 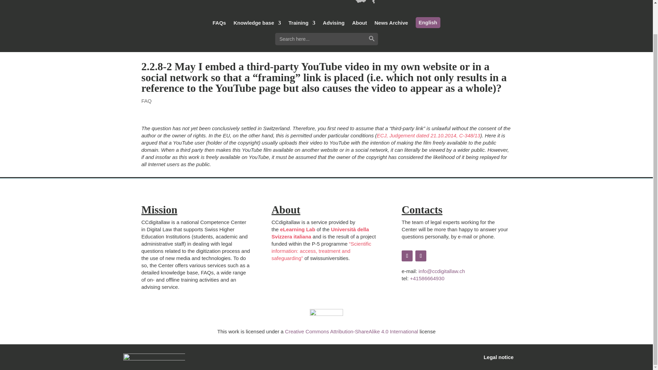 What do you see at coordinates (326, 2) in the screenshot?
I see `Logo CCDL colori-grigio` at bounding box center [326, 2].